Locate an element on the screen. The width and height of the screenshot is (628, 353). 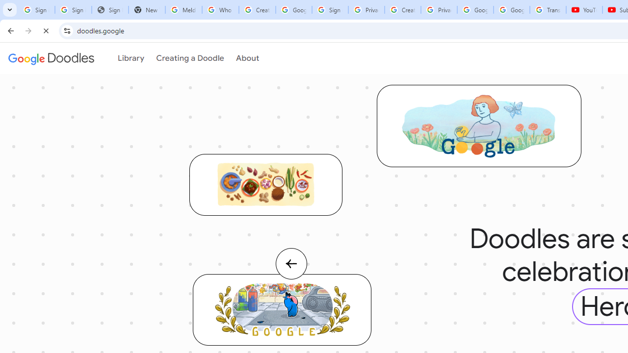
Who is my administrator? - Google Account Help is located at coordinates (221, 10).